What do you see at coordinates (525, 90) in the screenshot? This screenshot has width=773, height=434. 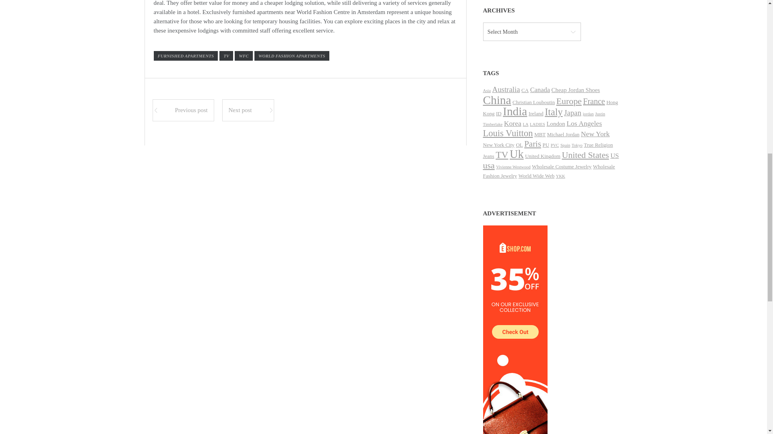 I see `CA` at bounding box center [525, 90].